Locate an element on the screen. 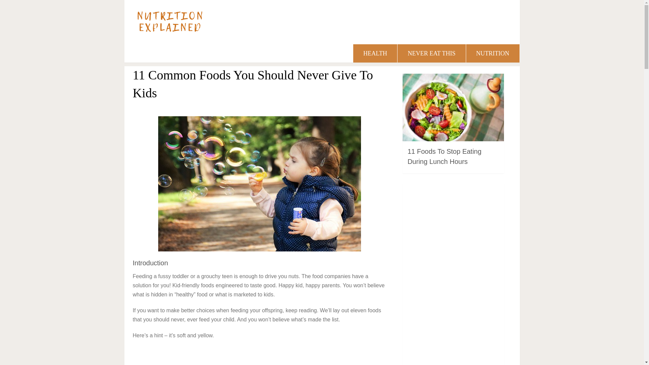 This screenshot has width=649, height=365. HEALTH is located at coordinates (375, 53).